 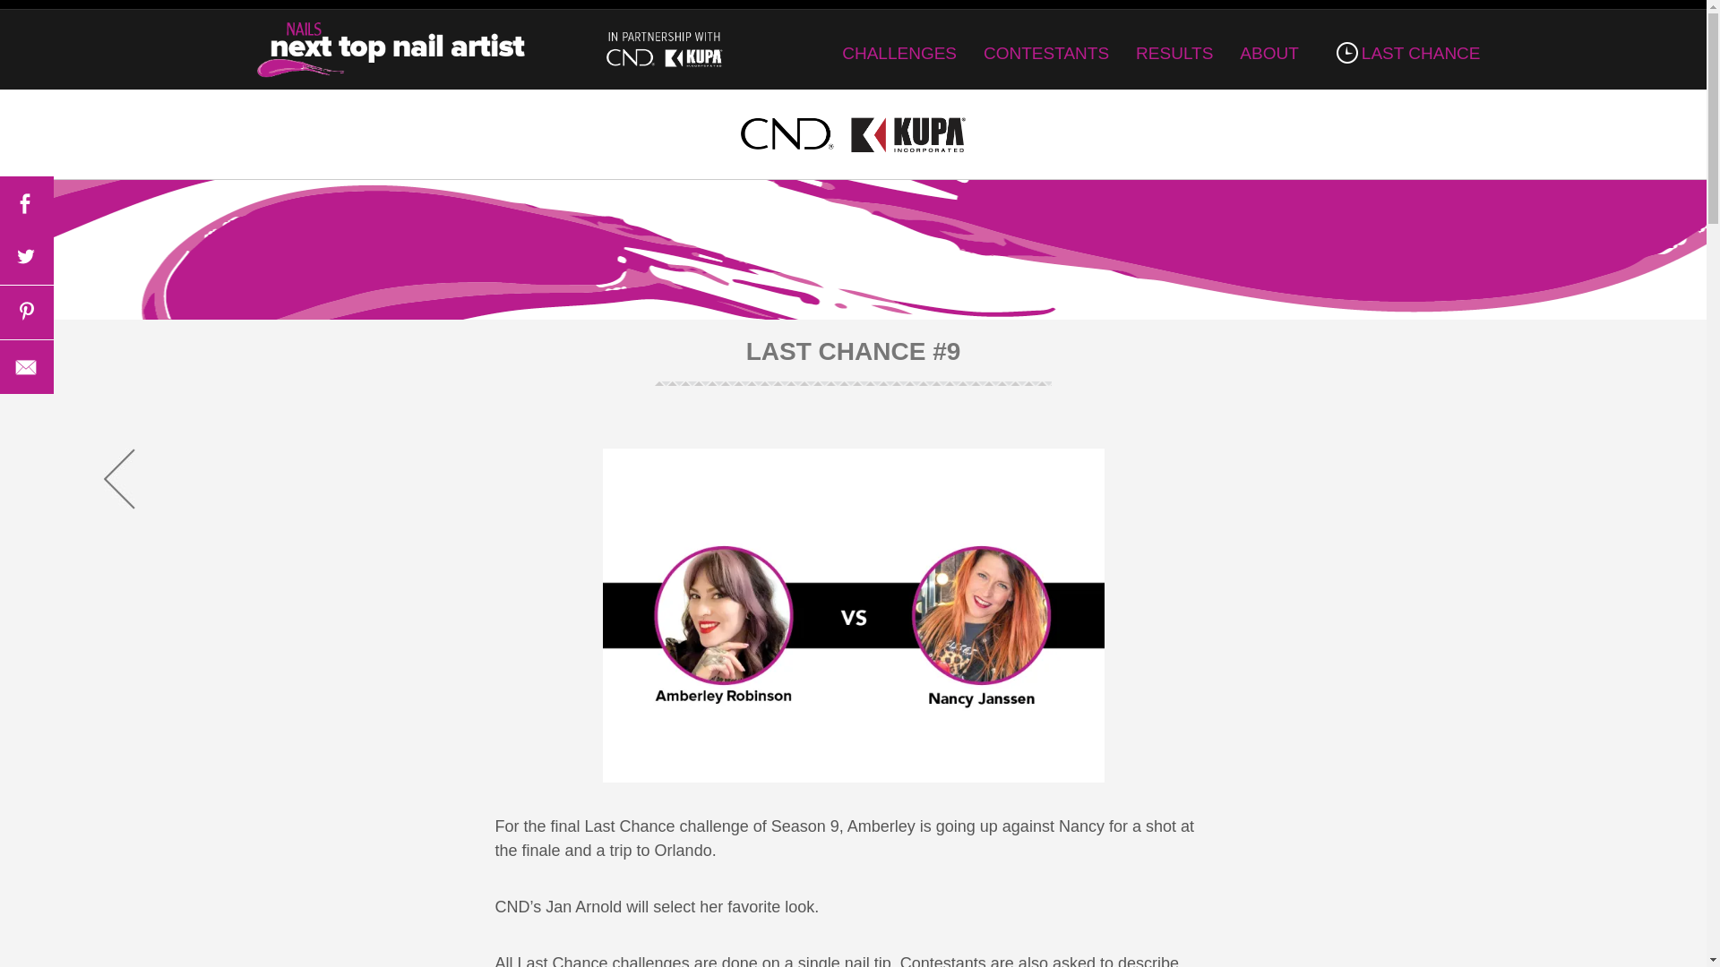 I want to click on LAST CHANCE, so click(x=1403, y=53).